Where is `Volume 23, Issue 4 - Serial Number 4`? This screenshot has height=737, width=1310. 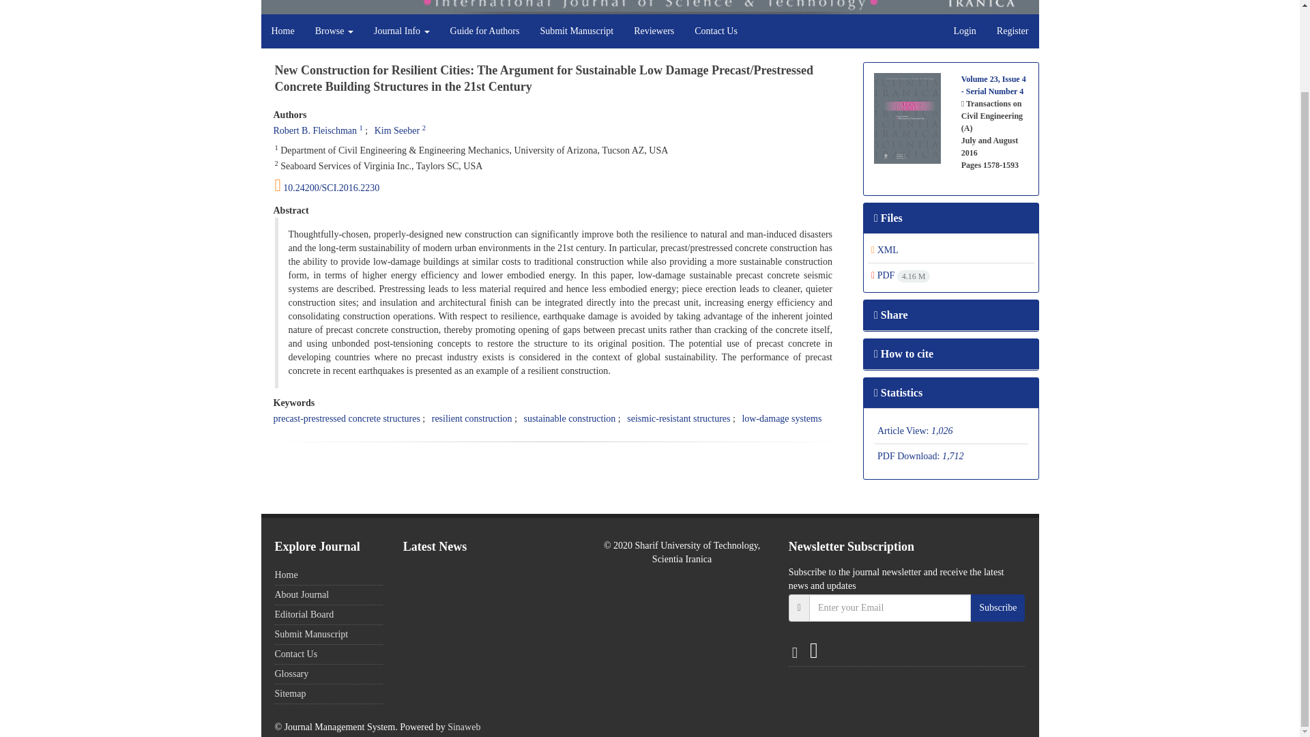
Volume 23, Issue 4 - Serial Number 4 is located at coordinates (993, 85).